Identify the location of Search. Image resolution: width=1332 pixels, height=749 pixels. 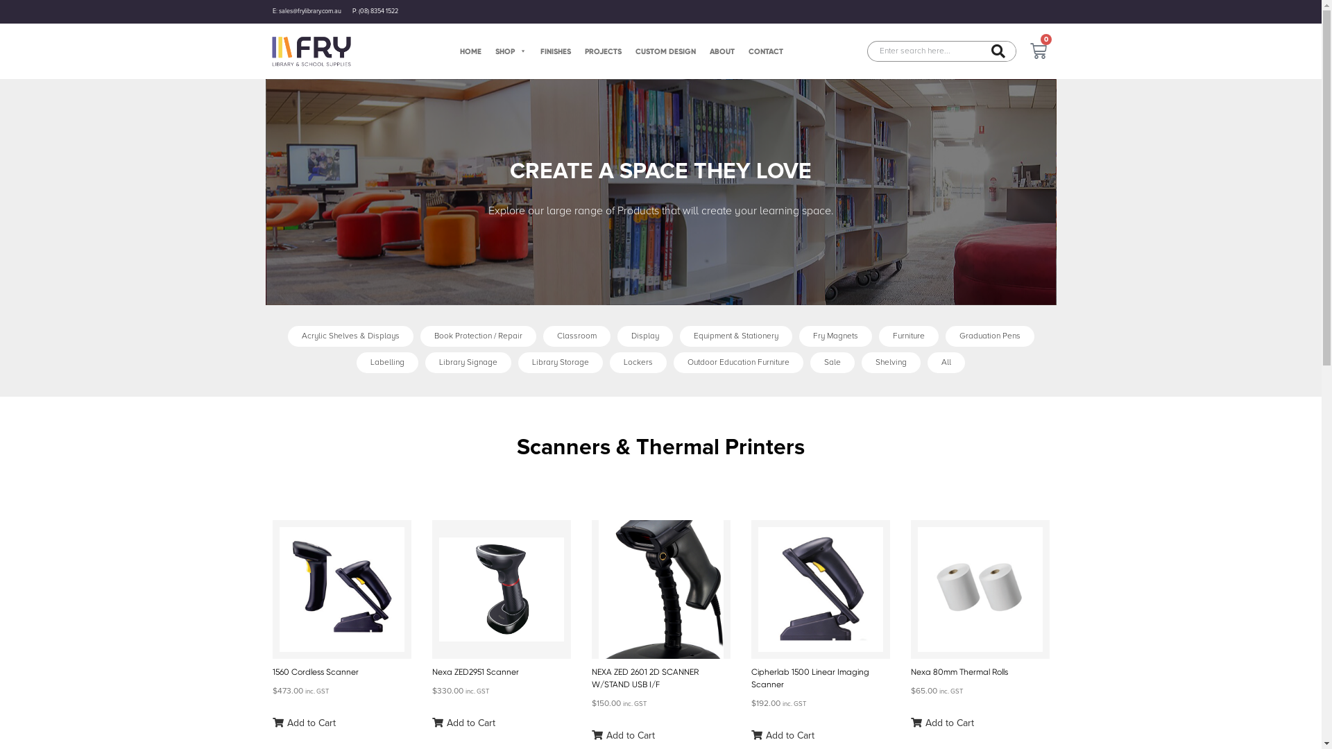
(924, 51).